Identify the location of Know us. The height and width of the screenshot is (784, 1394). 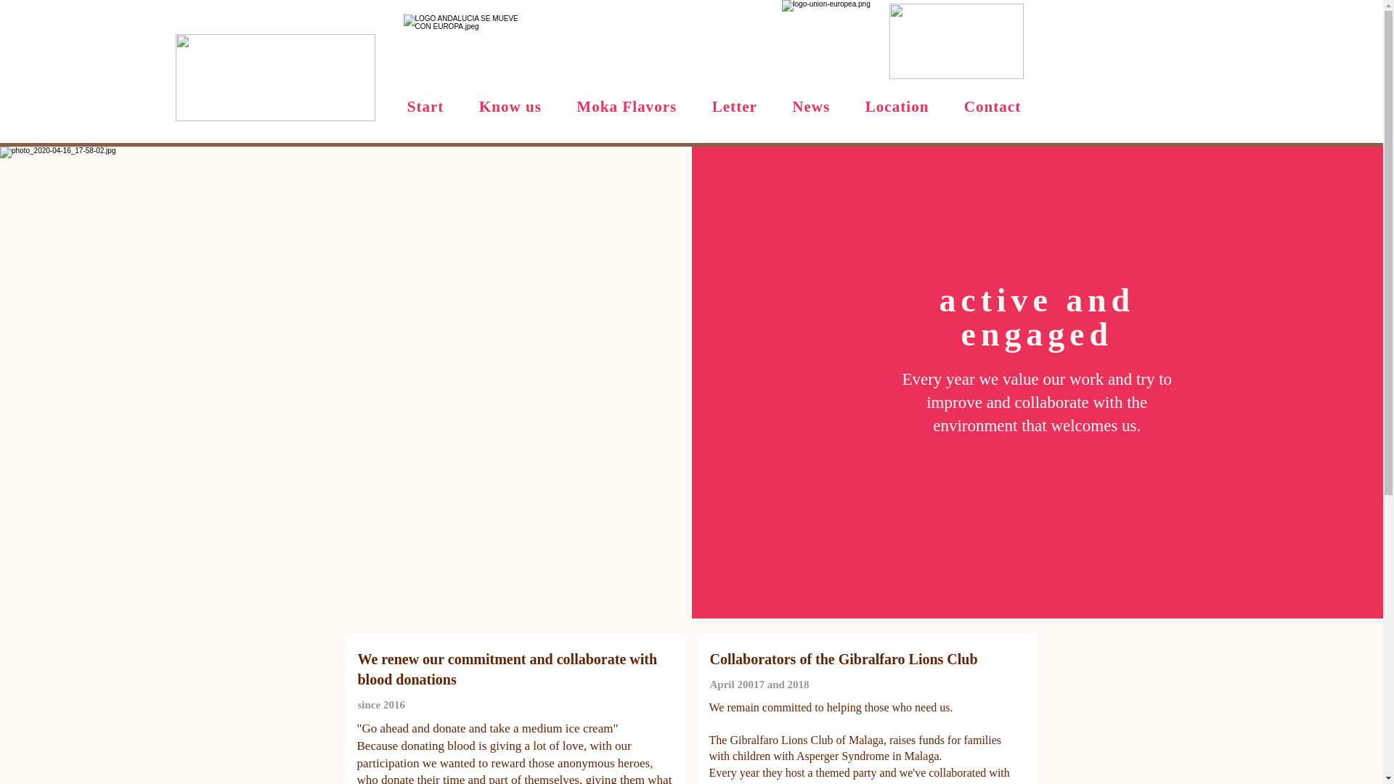
(510, 107).